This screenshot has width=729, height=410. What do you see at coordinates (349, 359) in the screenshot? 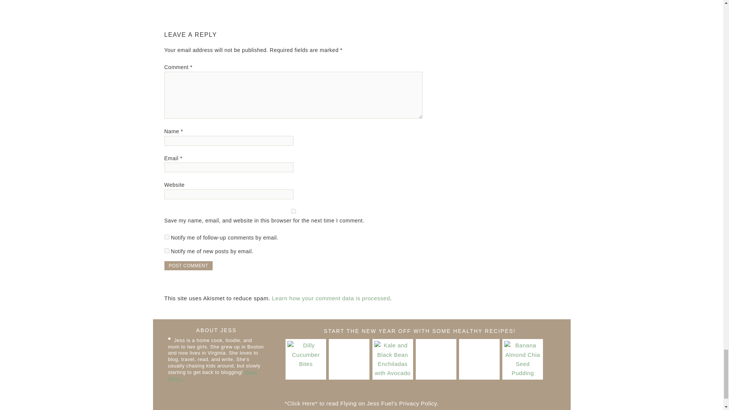
I see `Cashew Chicken Lettuce Wraps` at bounding box center [349, 359].